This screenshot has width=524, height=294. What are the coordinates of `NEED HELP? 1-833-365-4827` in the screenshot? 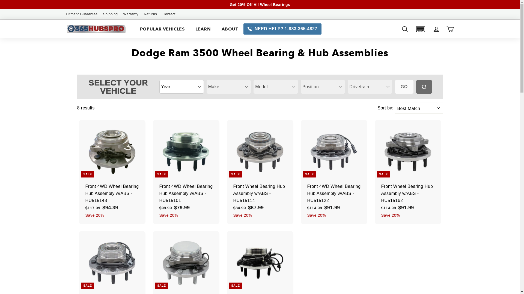 It's located at (282, 29).